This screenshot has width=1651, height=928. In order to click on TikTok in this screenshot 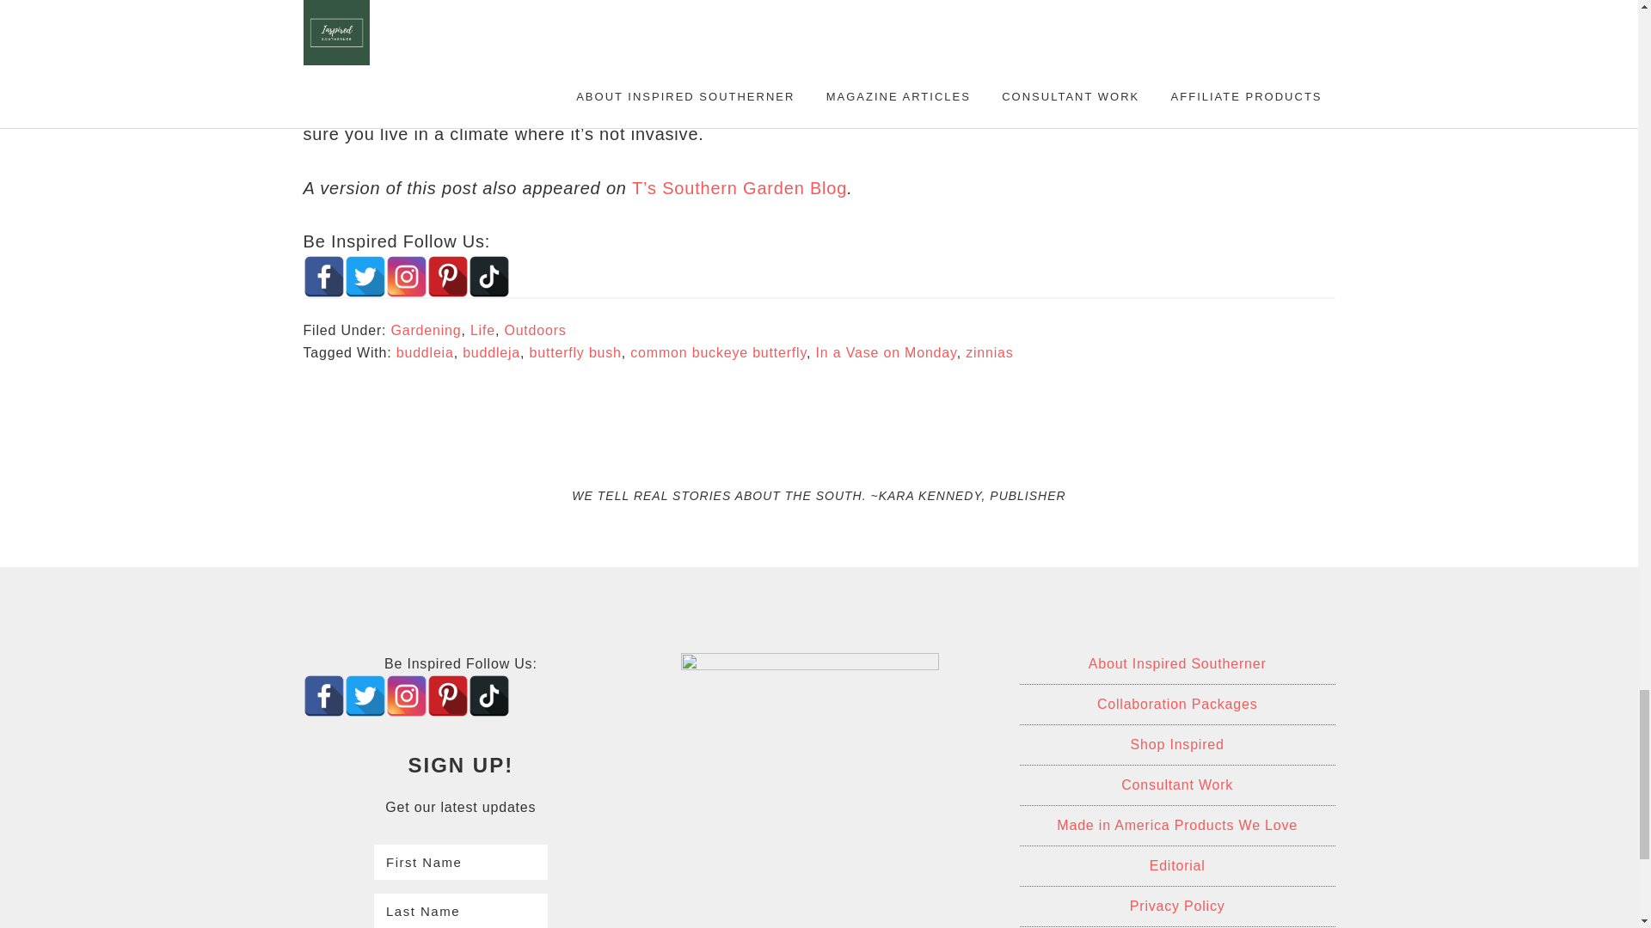, I will do `click(488, 277)`.